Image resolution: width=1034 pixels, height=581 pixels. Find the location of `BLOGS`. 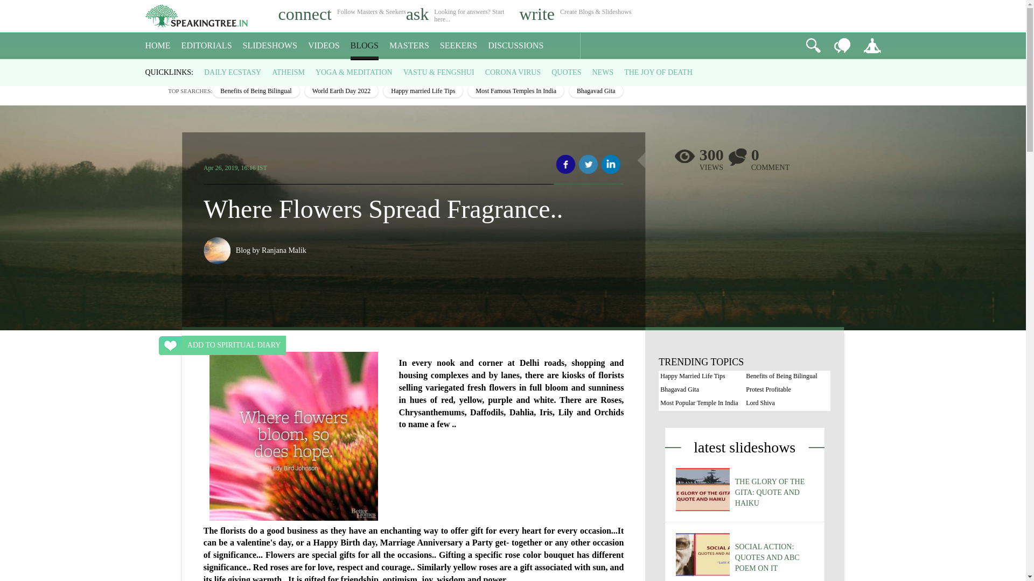

BLOGS is located at coordinates (364, 46).